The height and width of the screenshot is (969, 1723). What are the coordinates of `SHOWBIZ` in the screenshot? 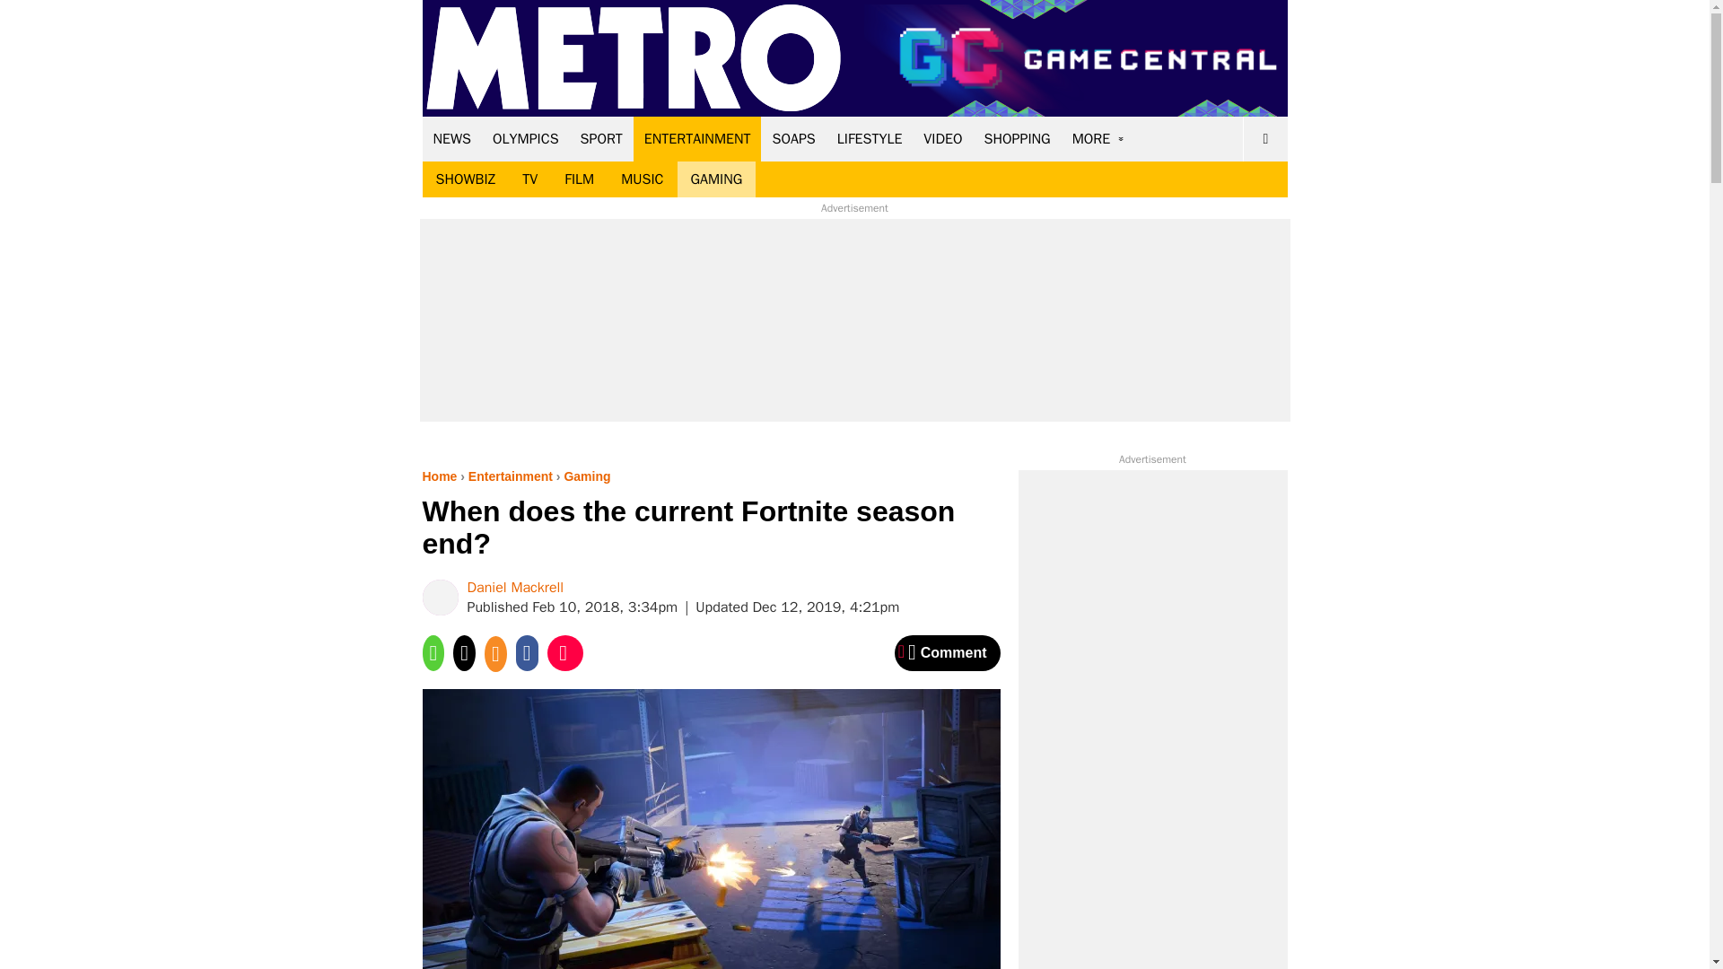 It's located at (465, 179).